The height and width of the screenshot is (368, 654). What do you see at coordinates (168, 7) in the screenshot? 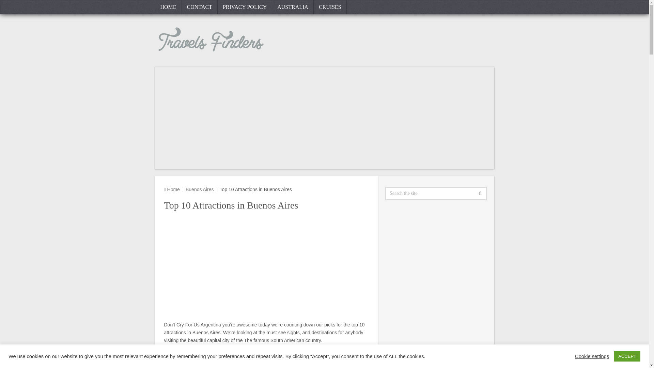
I see `HOME` at bounding box center [168, 7].